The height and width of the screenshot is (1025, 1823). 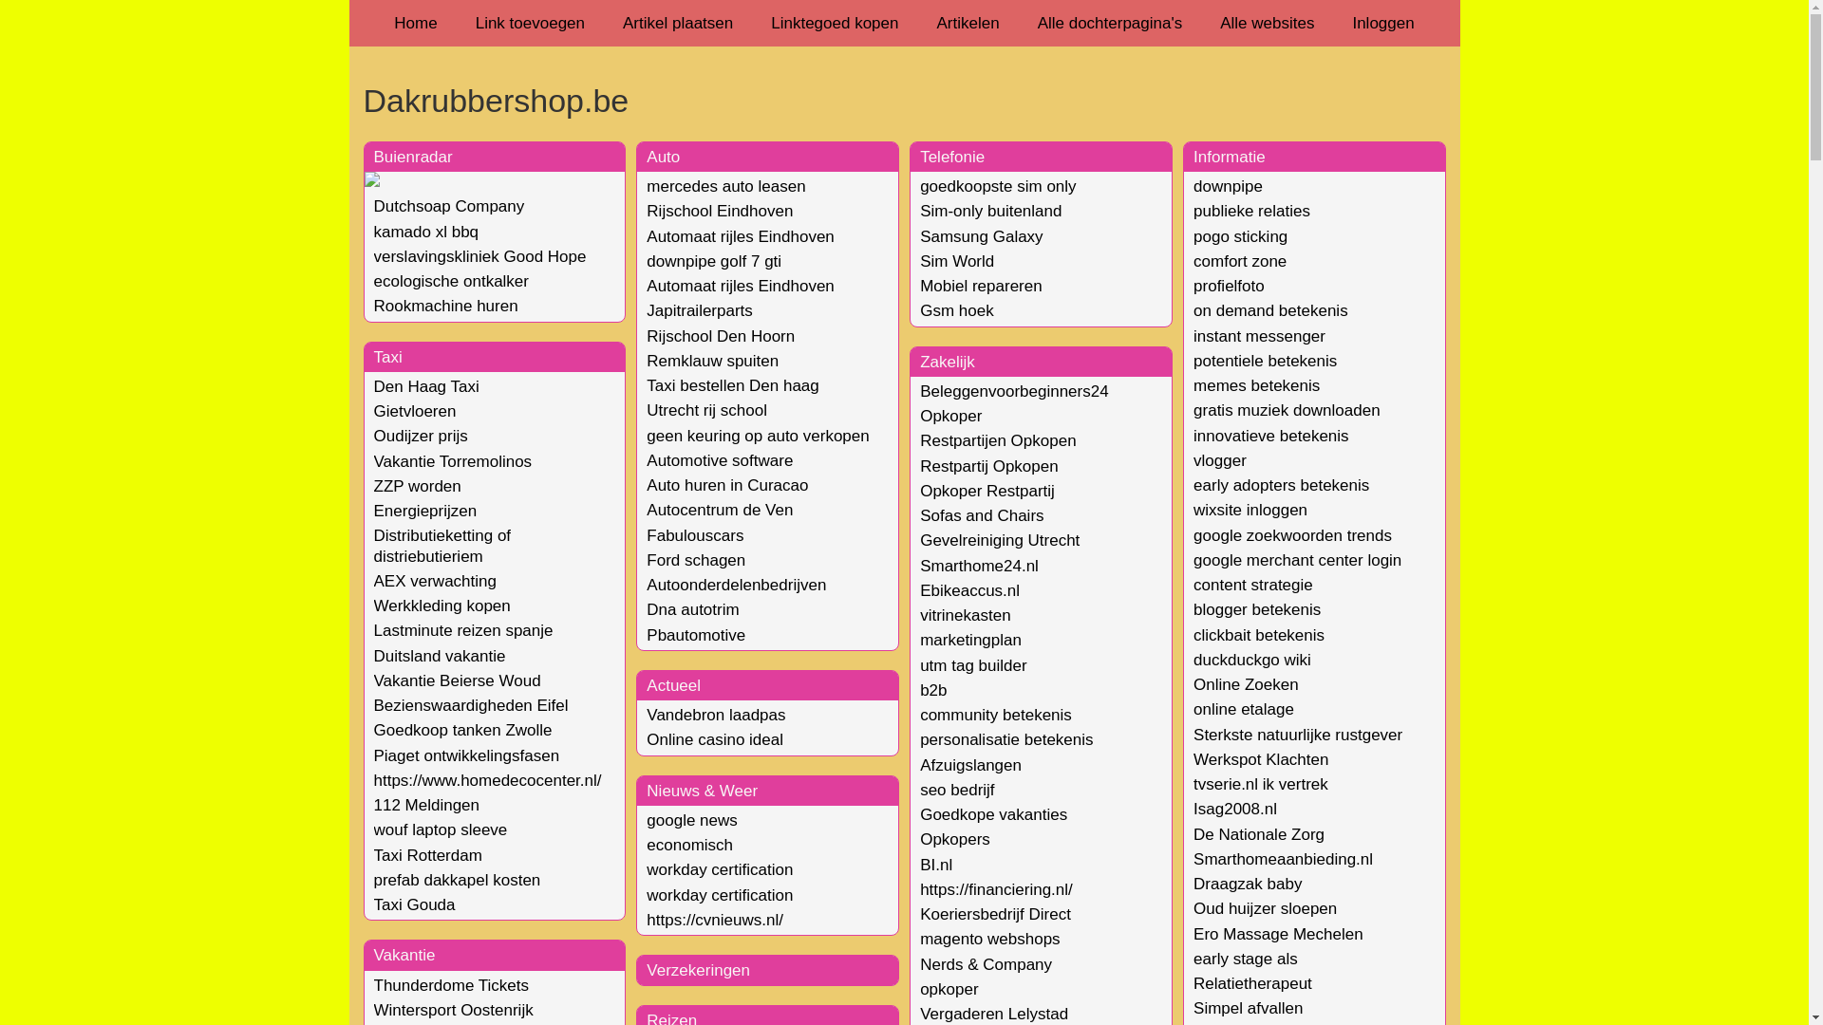 What do you see at coordinates (969, 590) in the screenshot?
I see `Ebikeaccus.nl` at bounding box center [969, 590].